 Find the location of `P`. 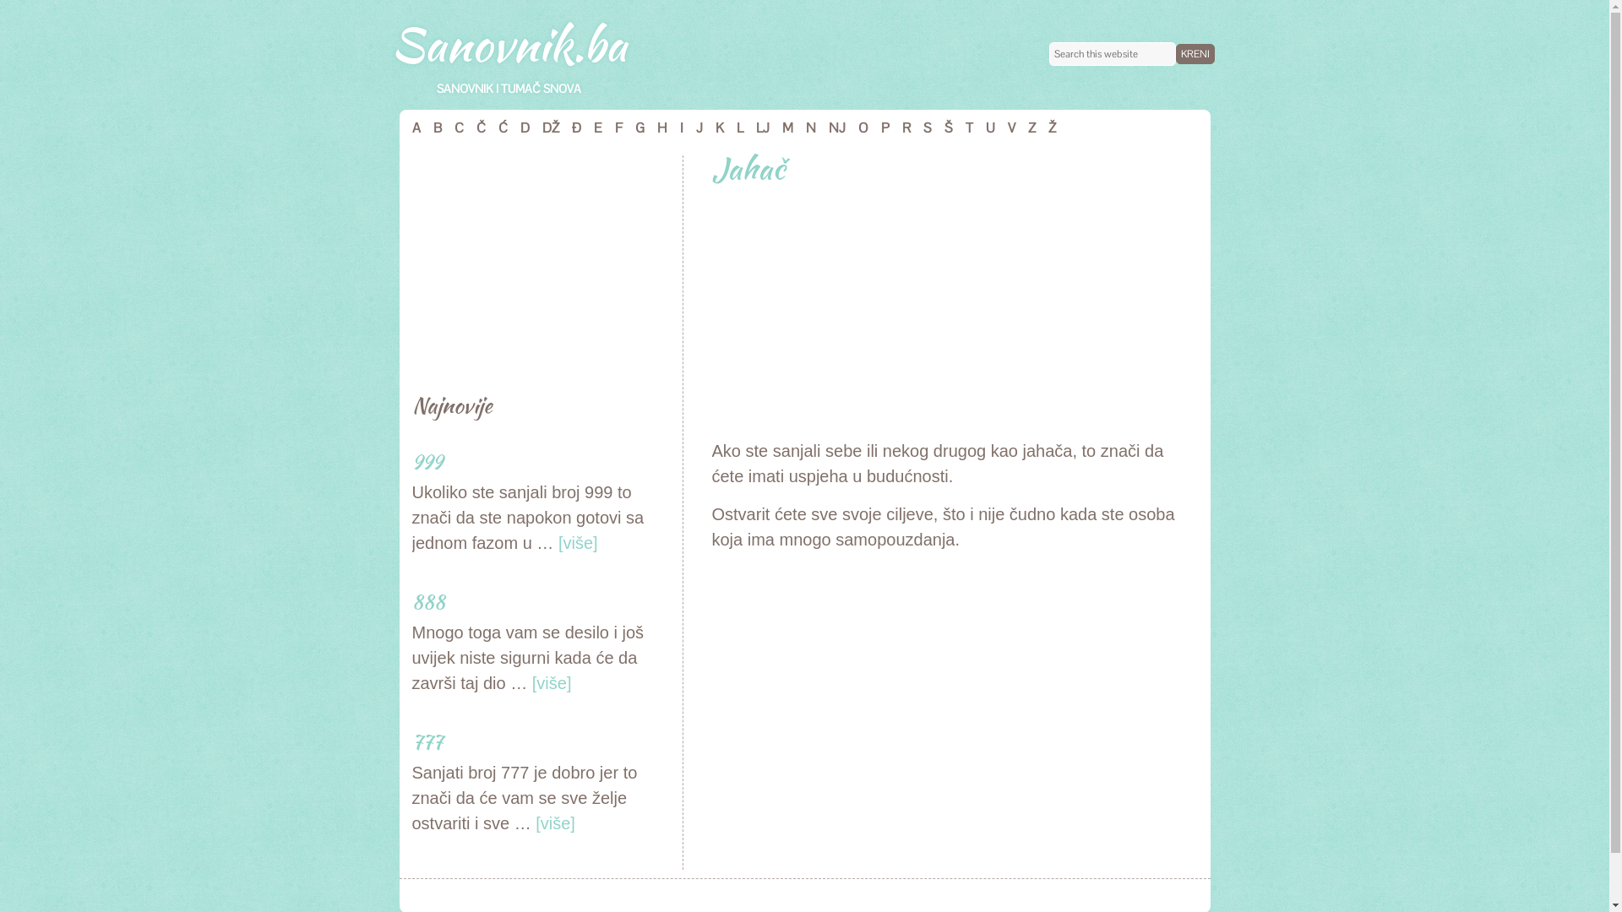

P is located at coordinates (879, 128).